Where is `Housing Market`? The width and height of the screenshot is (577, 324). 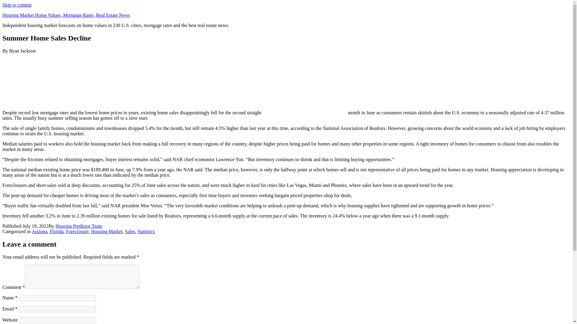 Housing Market is located at coordinates (107, 231).